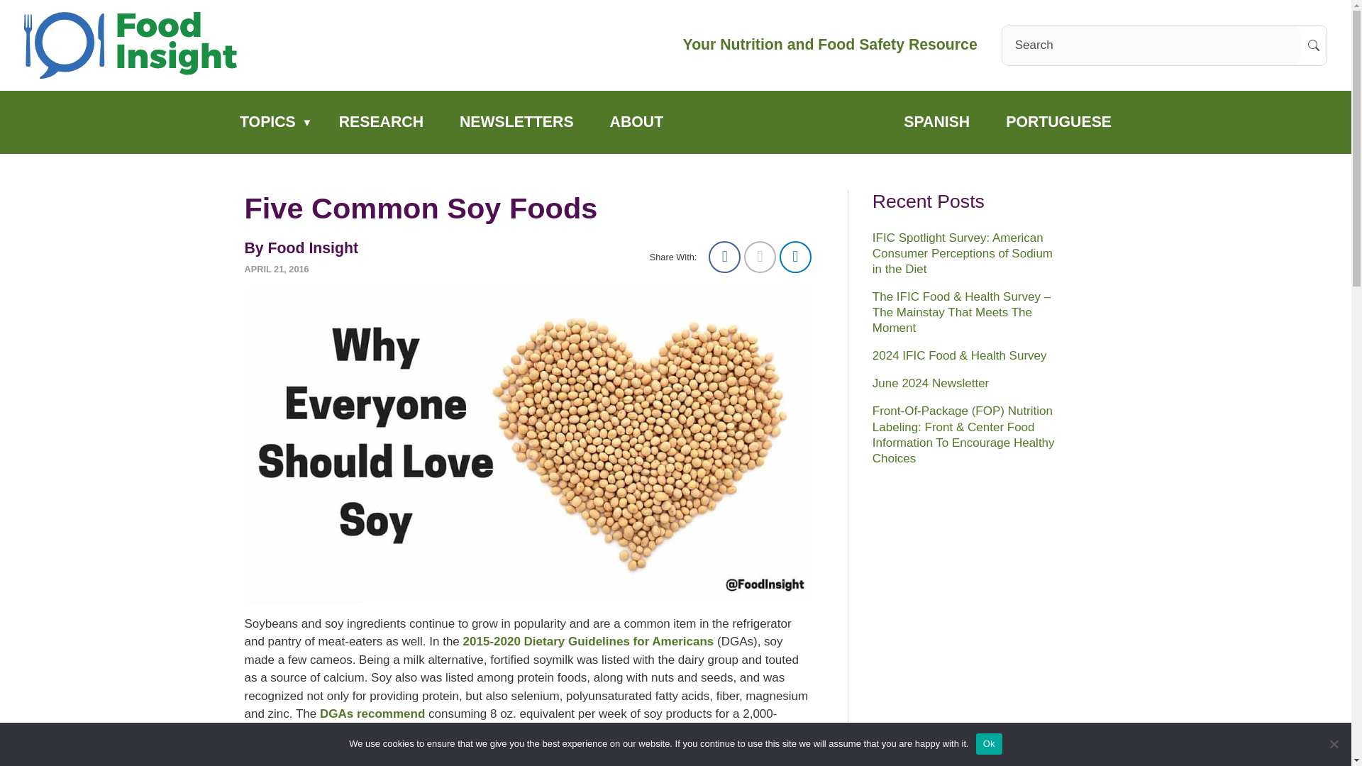 The height and width of the screenshot is (766, 1362). I want to click on ABOUT, so click(636, 122).